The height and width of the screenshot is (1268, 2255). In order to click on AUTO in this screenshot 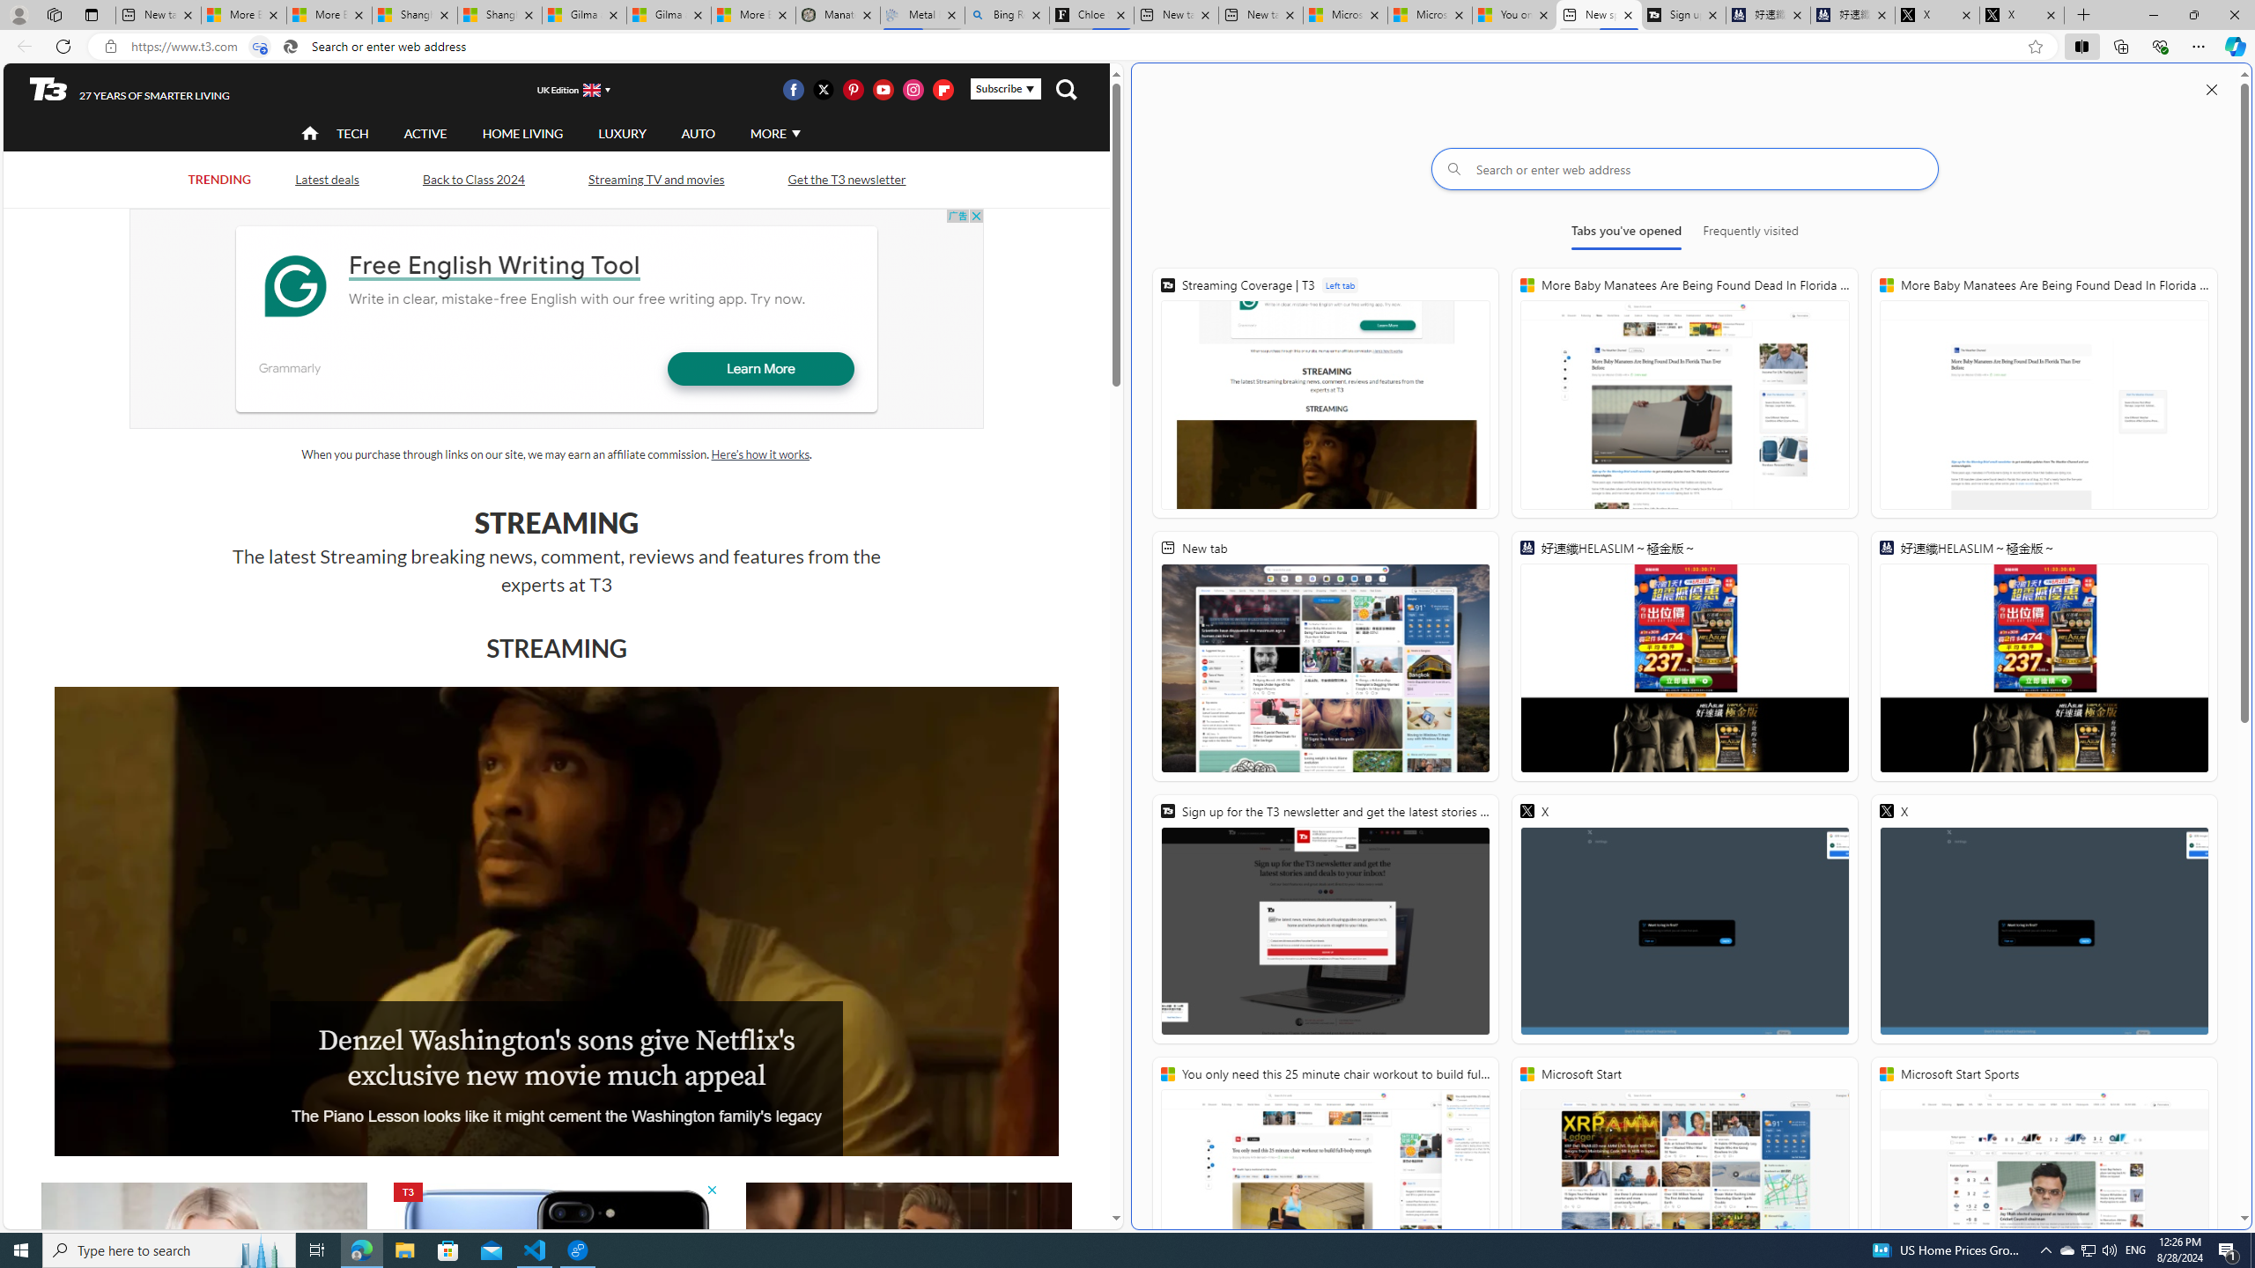, I will do `click(698, 132)`.